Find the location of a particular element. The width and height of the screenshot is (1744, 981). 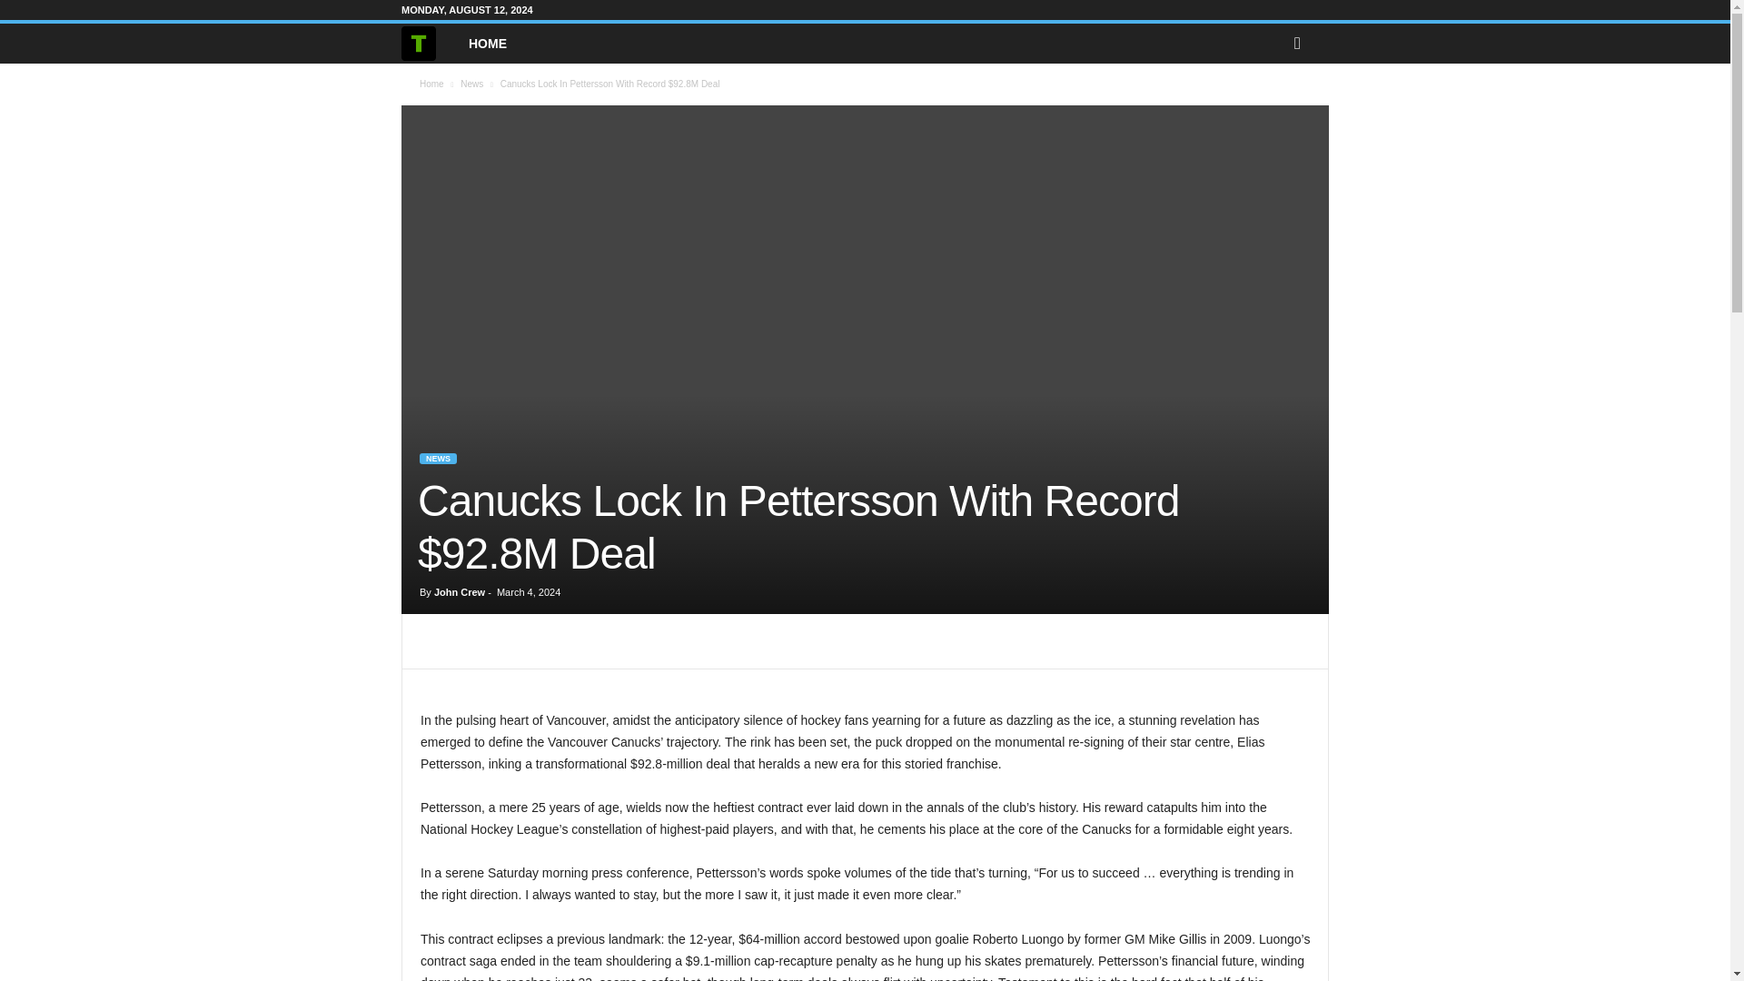

Home is located at coordinates (432, 84).